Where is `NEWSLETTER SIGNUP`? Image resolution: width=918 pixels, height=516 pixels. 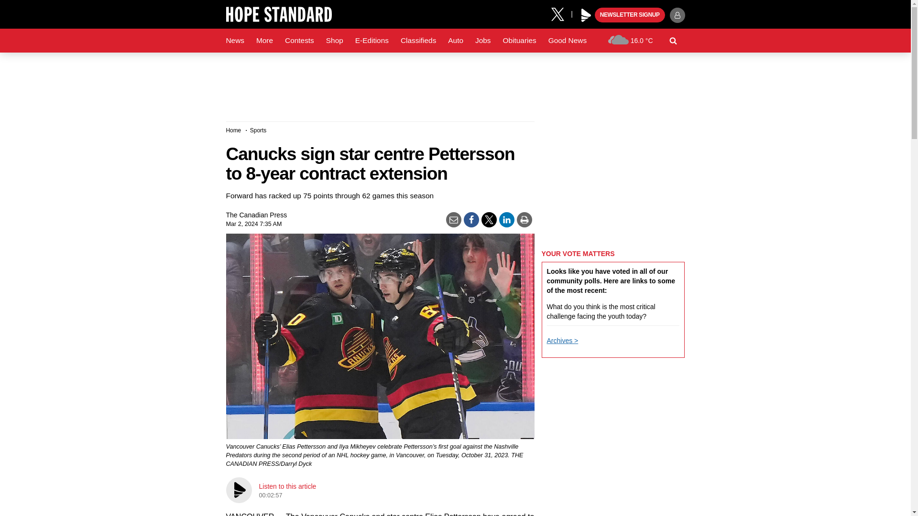
NEWSLETTER SIGNUP is located at coordinates (630, 15).